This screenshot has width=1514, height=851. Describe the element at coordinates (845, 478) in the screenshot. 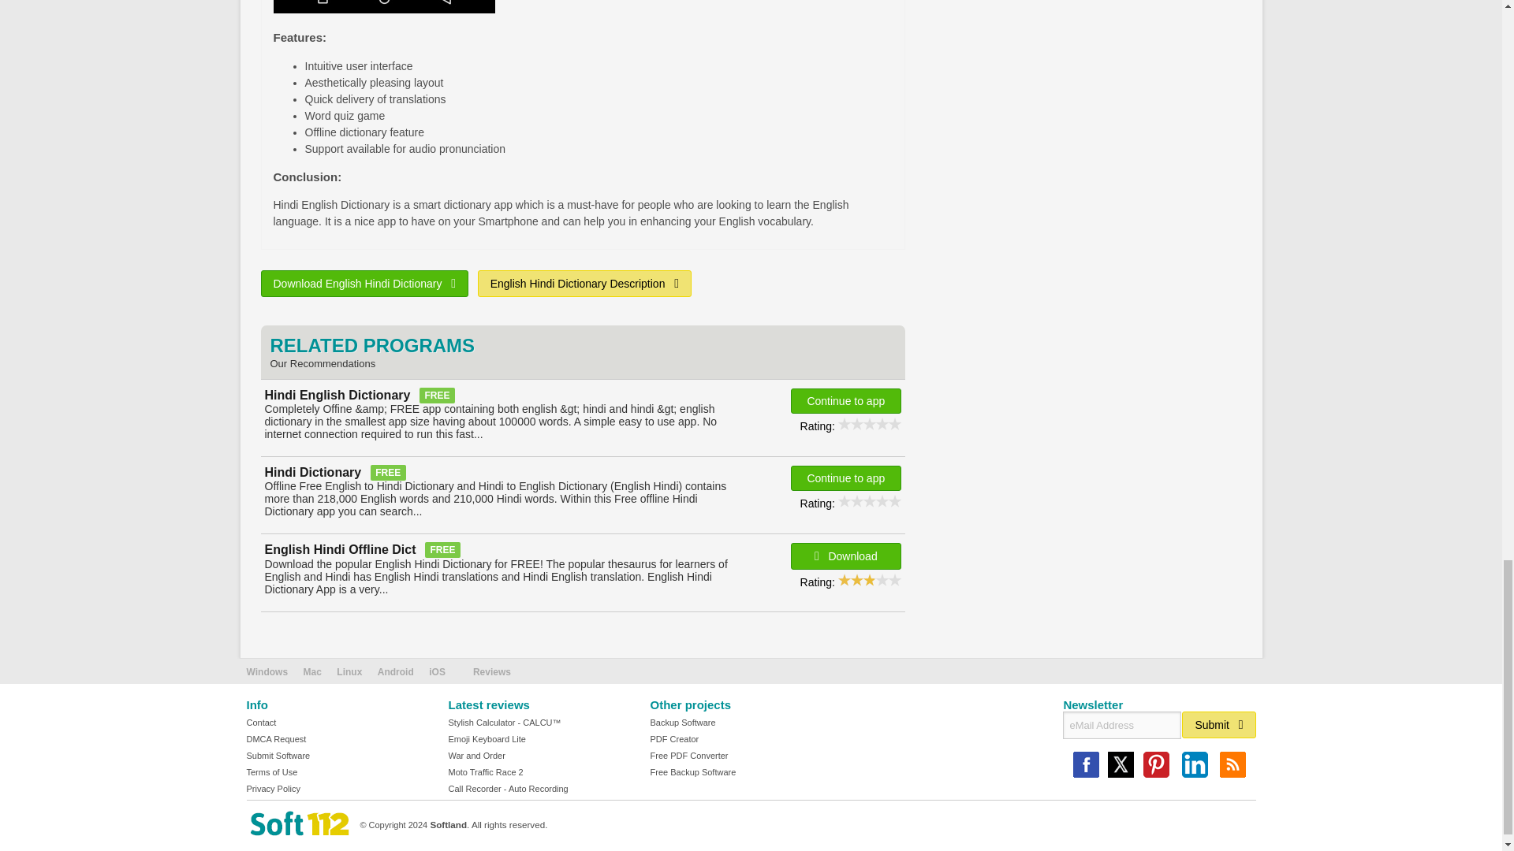

I see `Continue to app` at that location.